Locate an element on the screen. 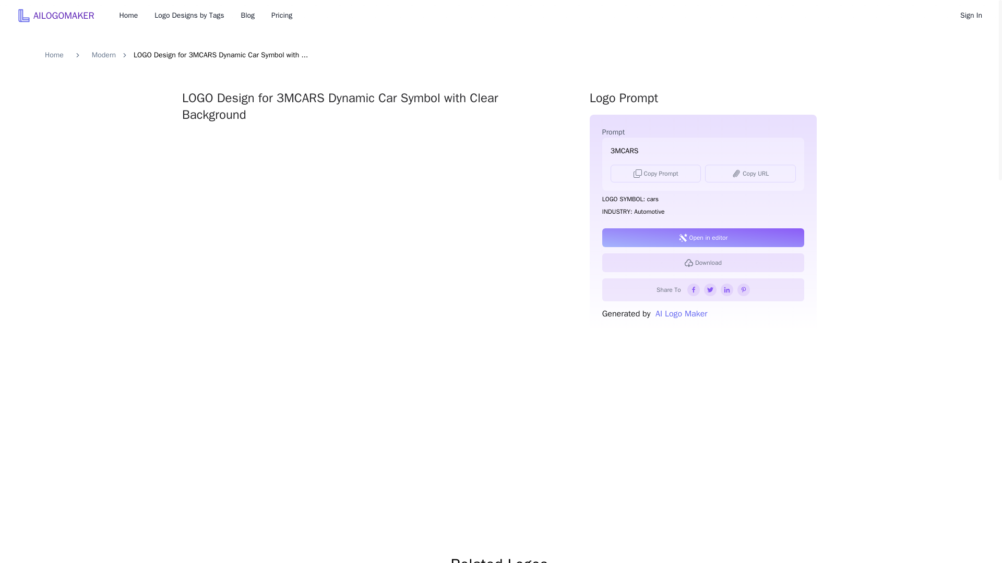 The width and height of the screenshot is (1002, 563). Copy URL is located at coordinates (750, 173).